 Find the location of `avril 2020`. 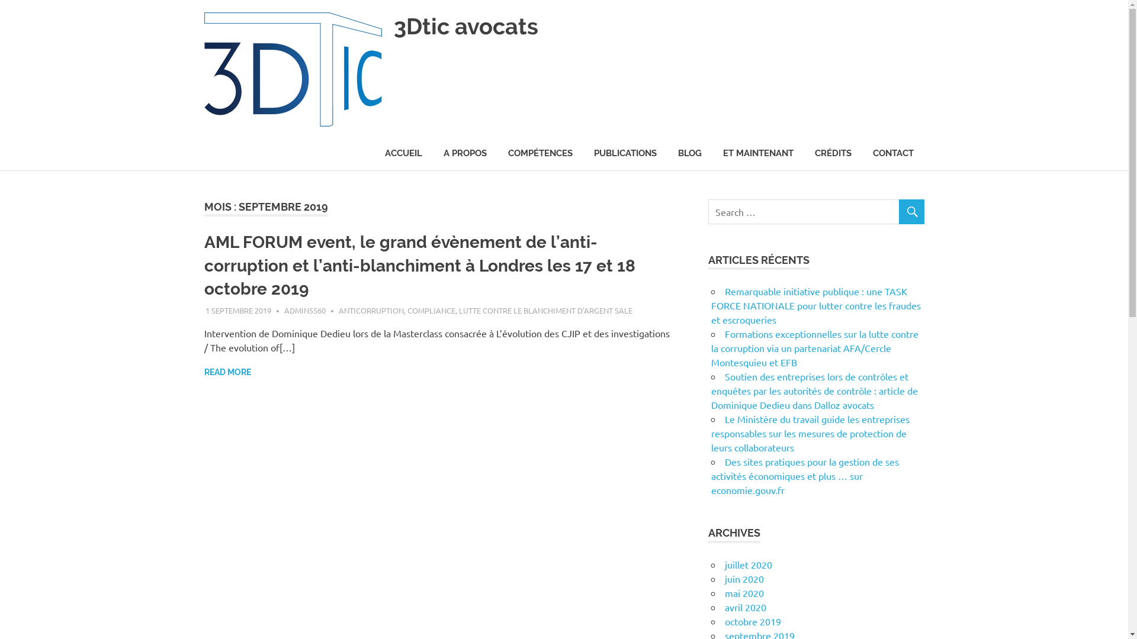

avril 2020 is located at coordinates (746, 607).